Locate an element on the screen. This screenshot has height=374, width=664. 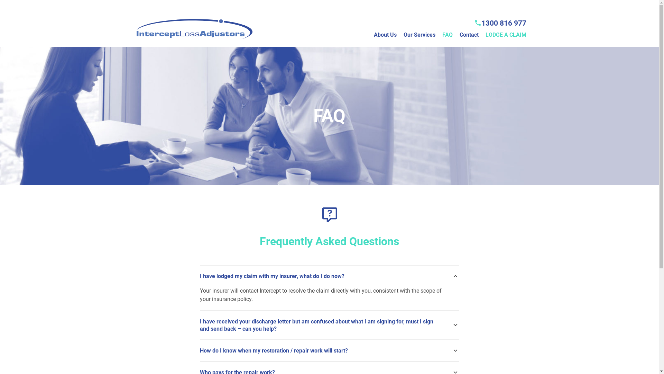
Contact is located at coordinates (469, 41).